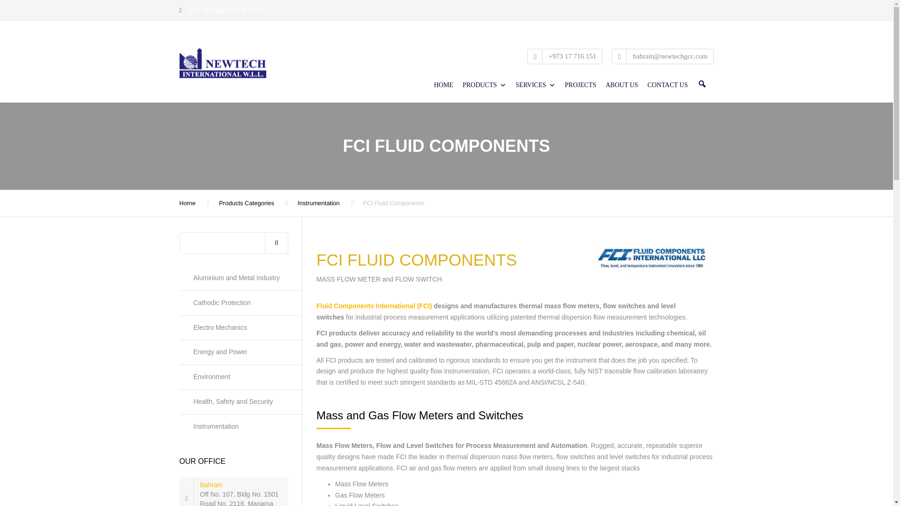  What do you see at coordinates (484, 82) in the screenshot?
I see `PRODUCTS` at bounding box center [484, 82].